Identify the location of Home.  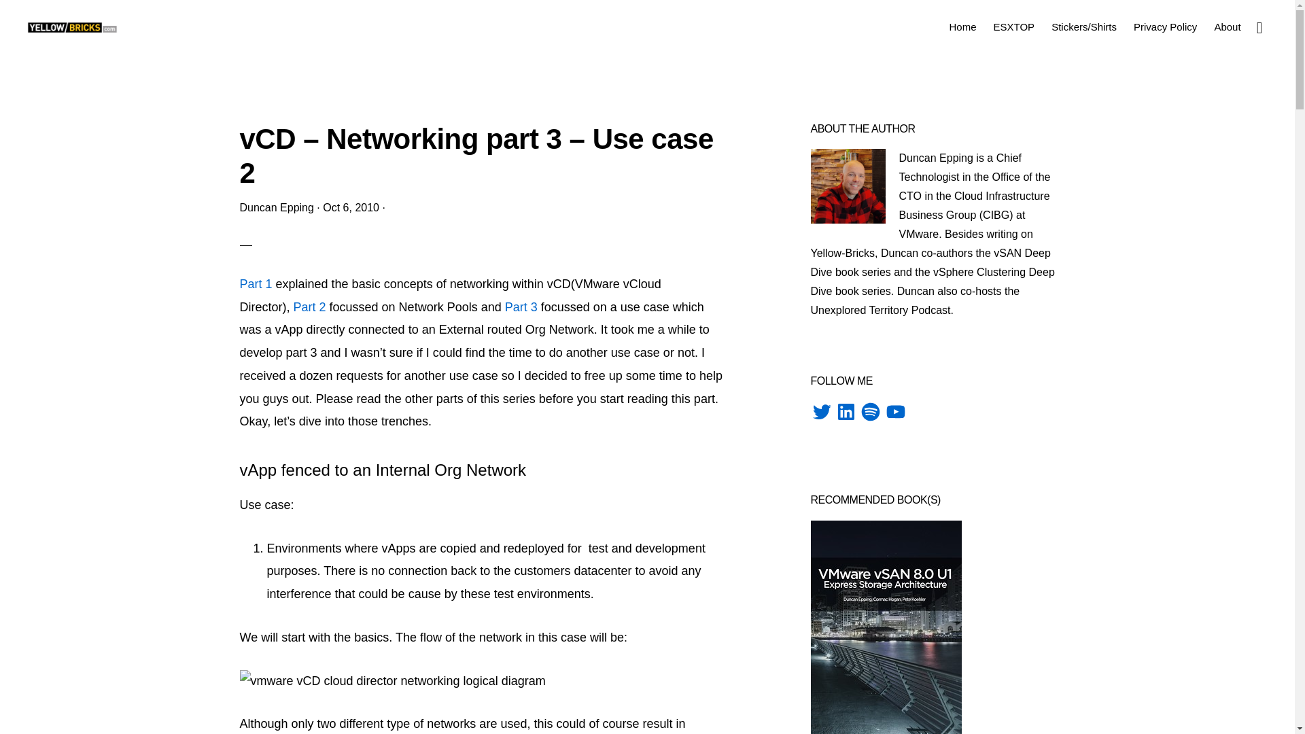
(962, 26).